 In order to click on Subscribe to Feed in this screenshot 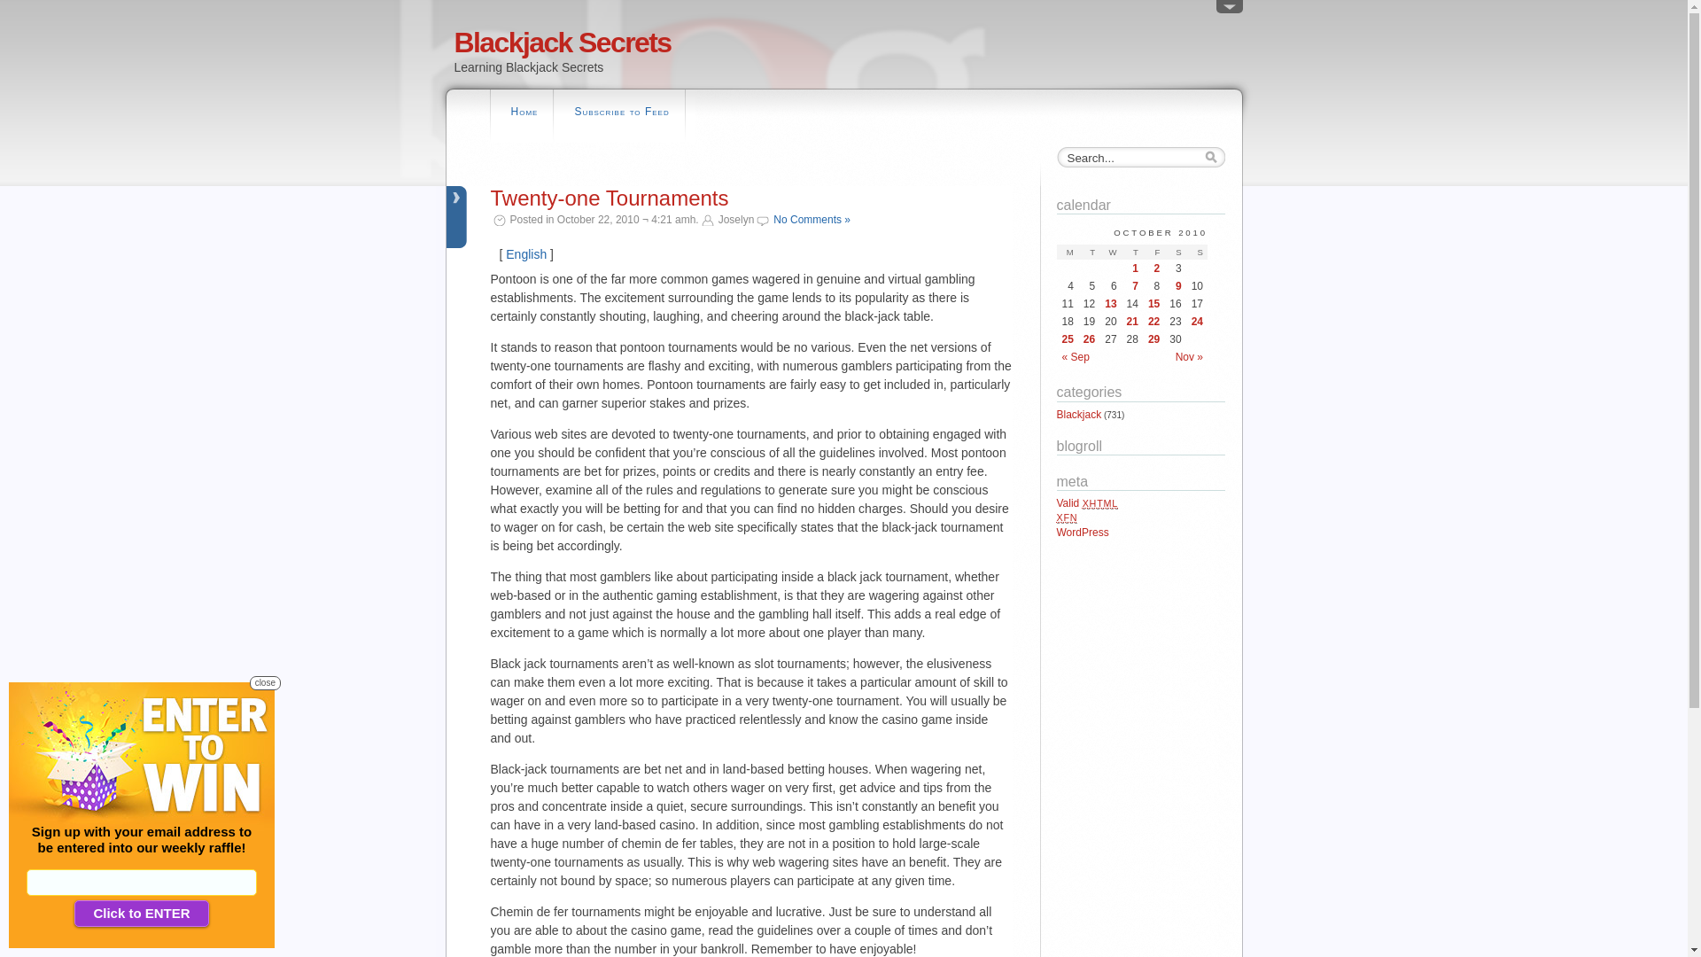, I will do `click(622, 113)`.